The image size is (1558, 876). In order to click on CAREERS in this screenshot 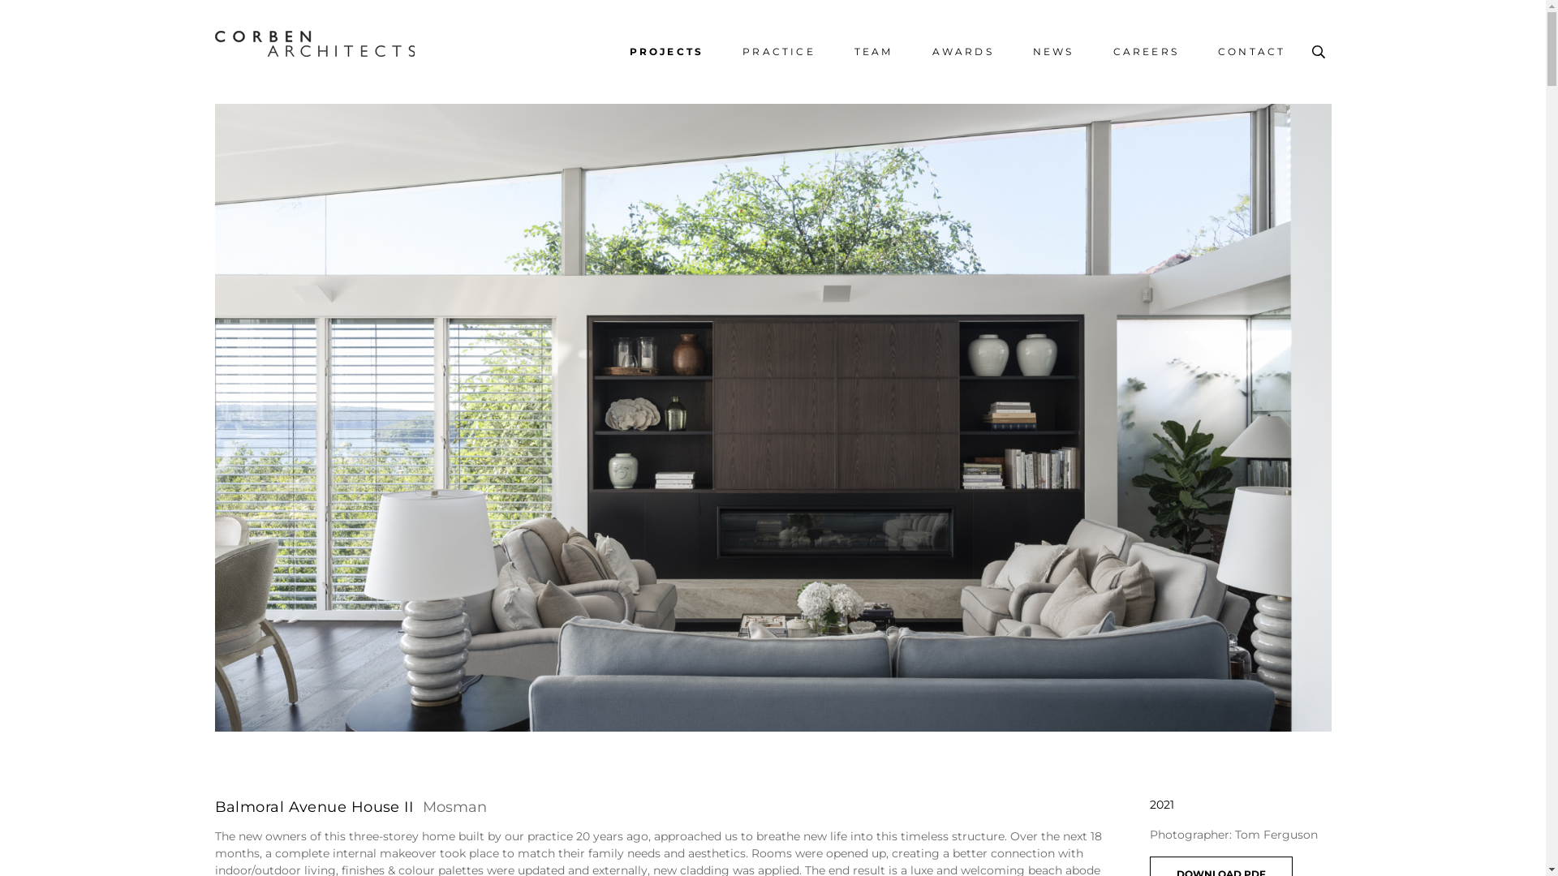, I will do `click(1146, 52)`.